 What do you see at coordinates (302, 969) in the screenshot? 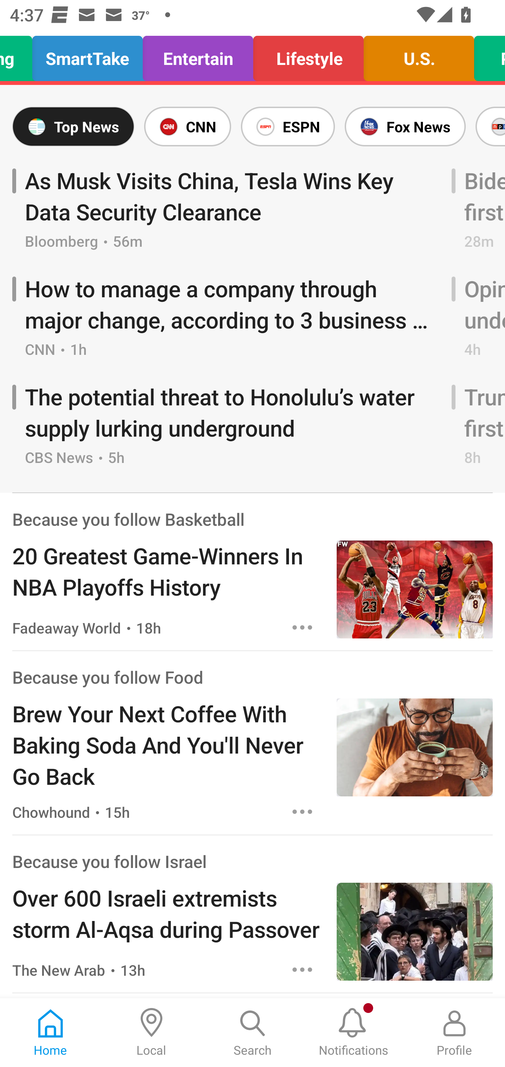
I see `Options` at bounding box center [302, 969].